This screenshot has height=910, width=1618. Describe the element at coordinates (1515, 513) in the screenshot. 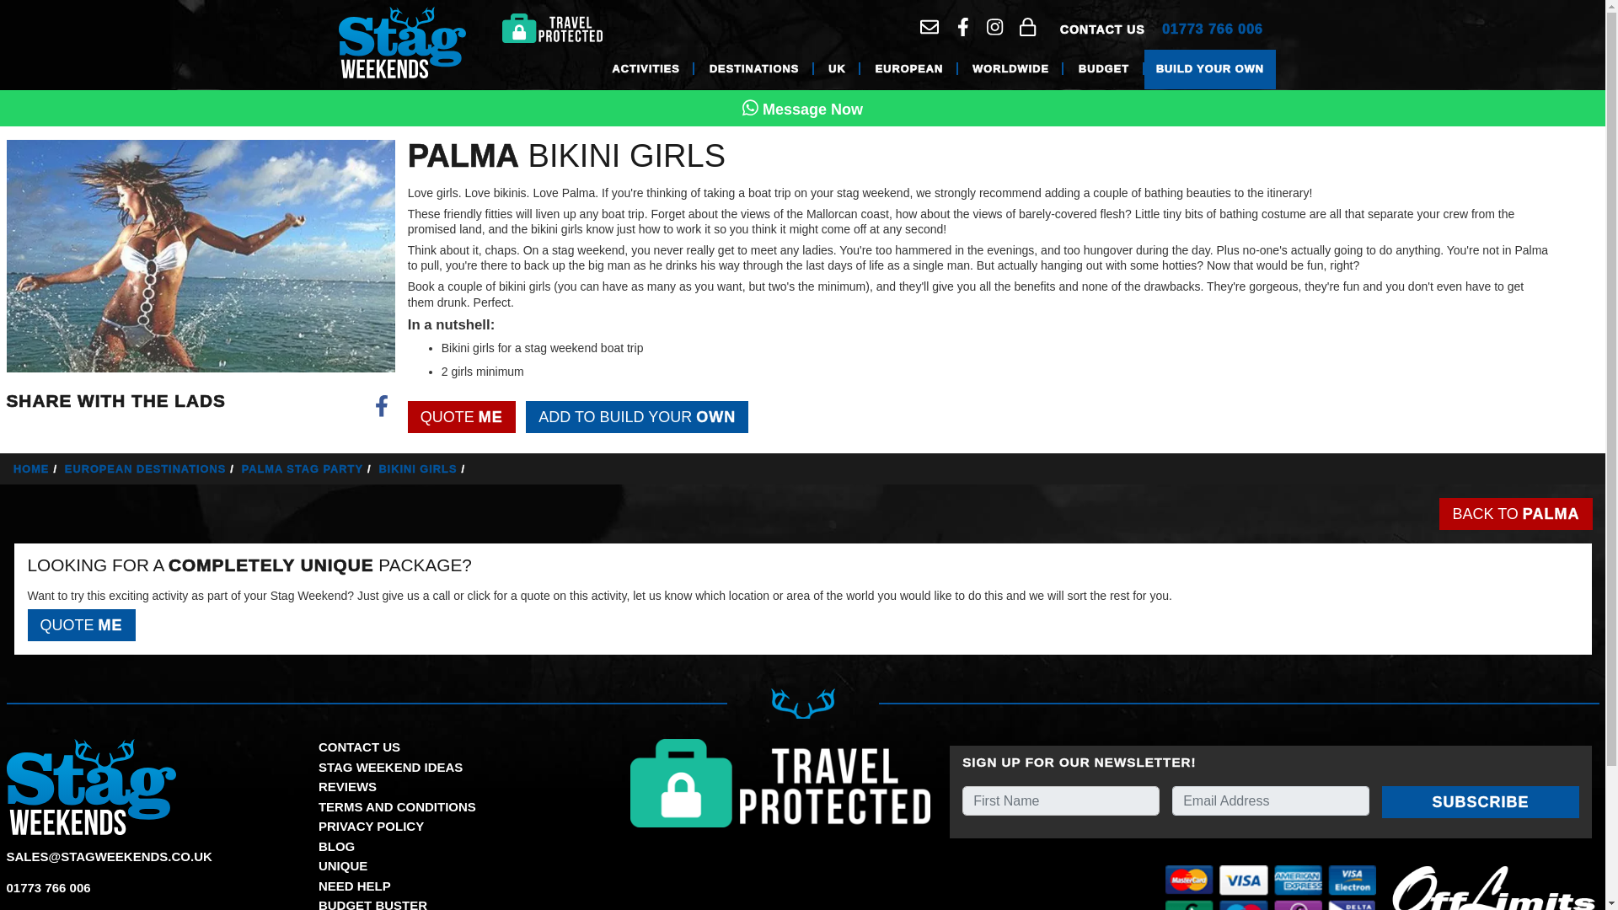

I see `BACK TO PALMA` at that location.